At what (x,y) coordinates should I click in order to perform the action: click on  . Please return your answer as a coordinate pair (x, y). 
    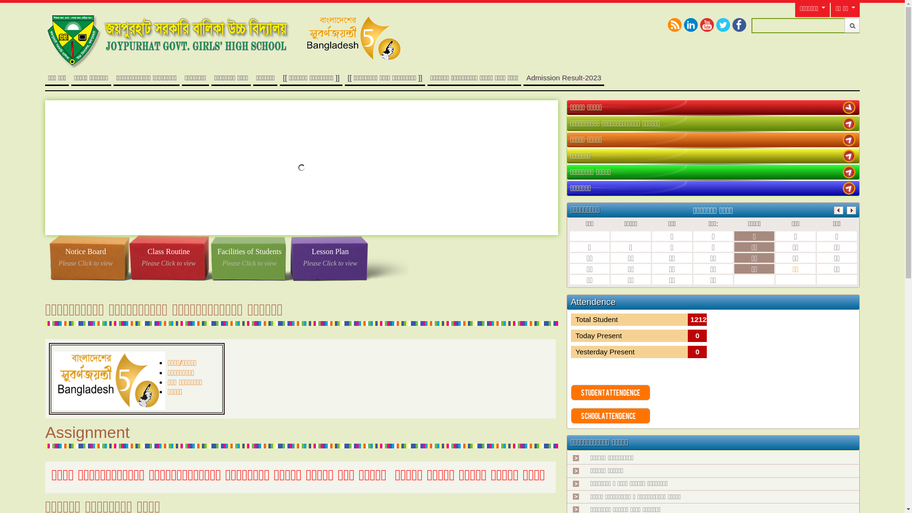
    Looking at the image, I should click on (849, 107).